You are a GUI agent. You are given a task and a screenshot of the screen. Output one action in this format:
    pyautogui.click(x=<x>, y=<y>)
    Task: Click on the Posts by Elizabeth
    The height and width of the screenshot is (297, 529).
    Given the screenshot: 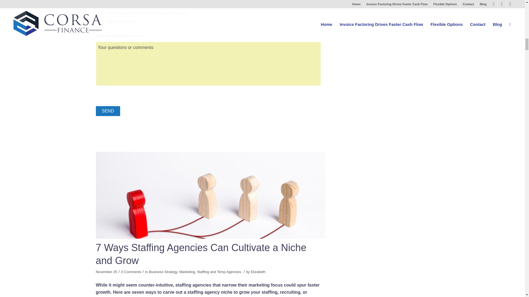 What is the action you would take?
    pyautogui.click(x=258, y=272)
    